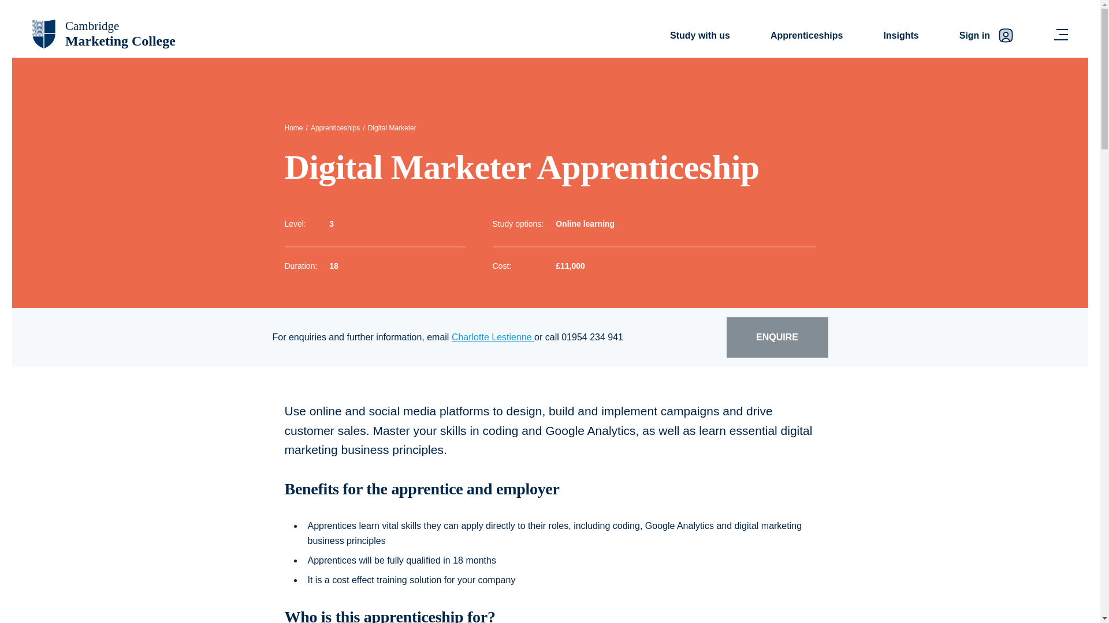  Describe the element at coordinates (900, 36) in the screenshot. I see `Enquire` at that location.